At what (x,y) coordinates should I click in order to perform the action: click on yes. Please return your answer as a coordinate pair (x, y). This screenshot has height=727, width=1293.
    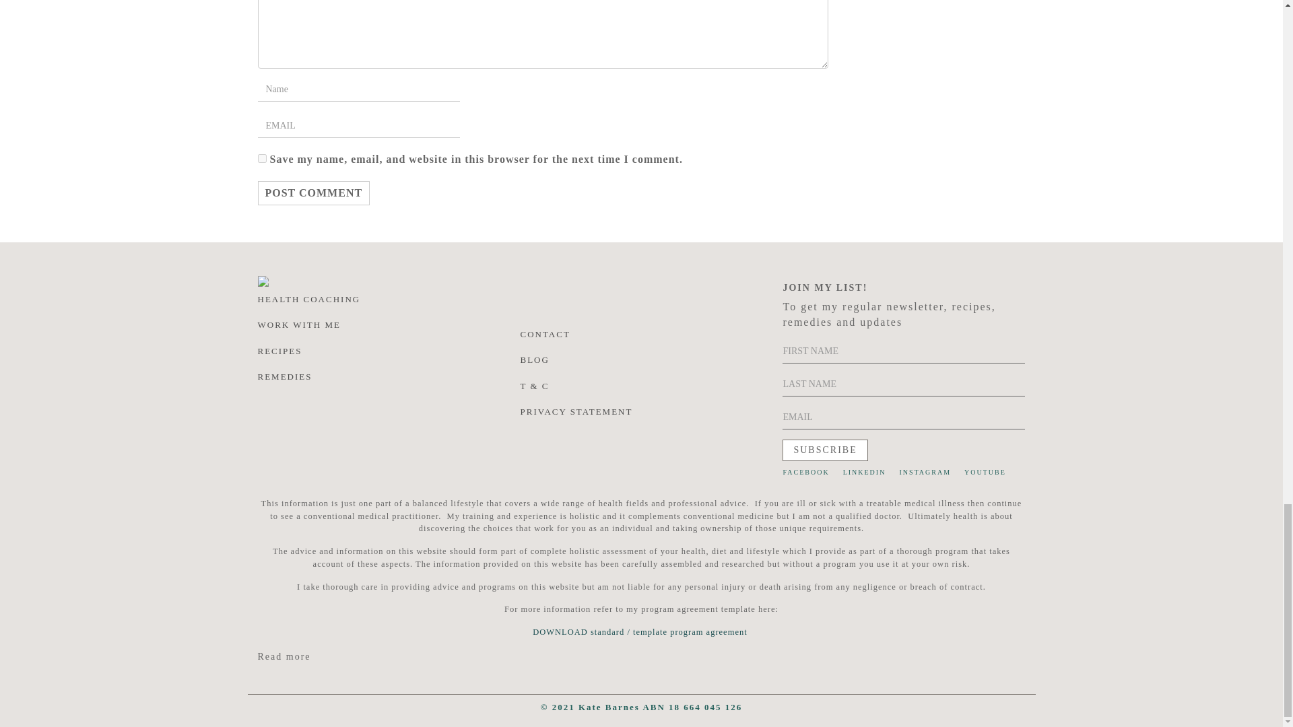
    Looking at the image, I should click on (261, 158).